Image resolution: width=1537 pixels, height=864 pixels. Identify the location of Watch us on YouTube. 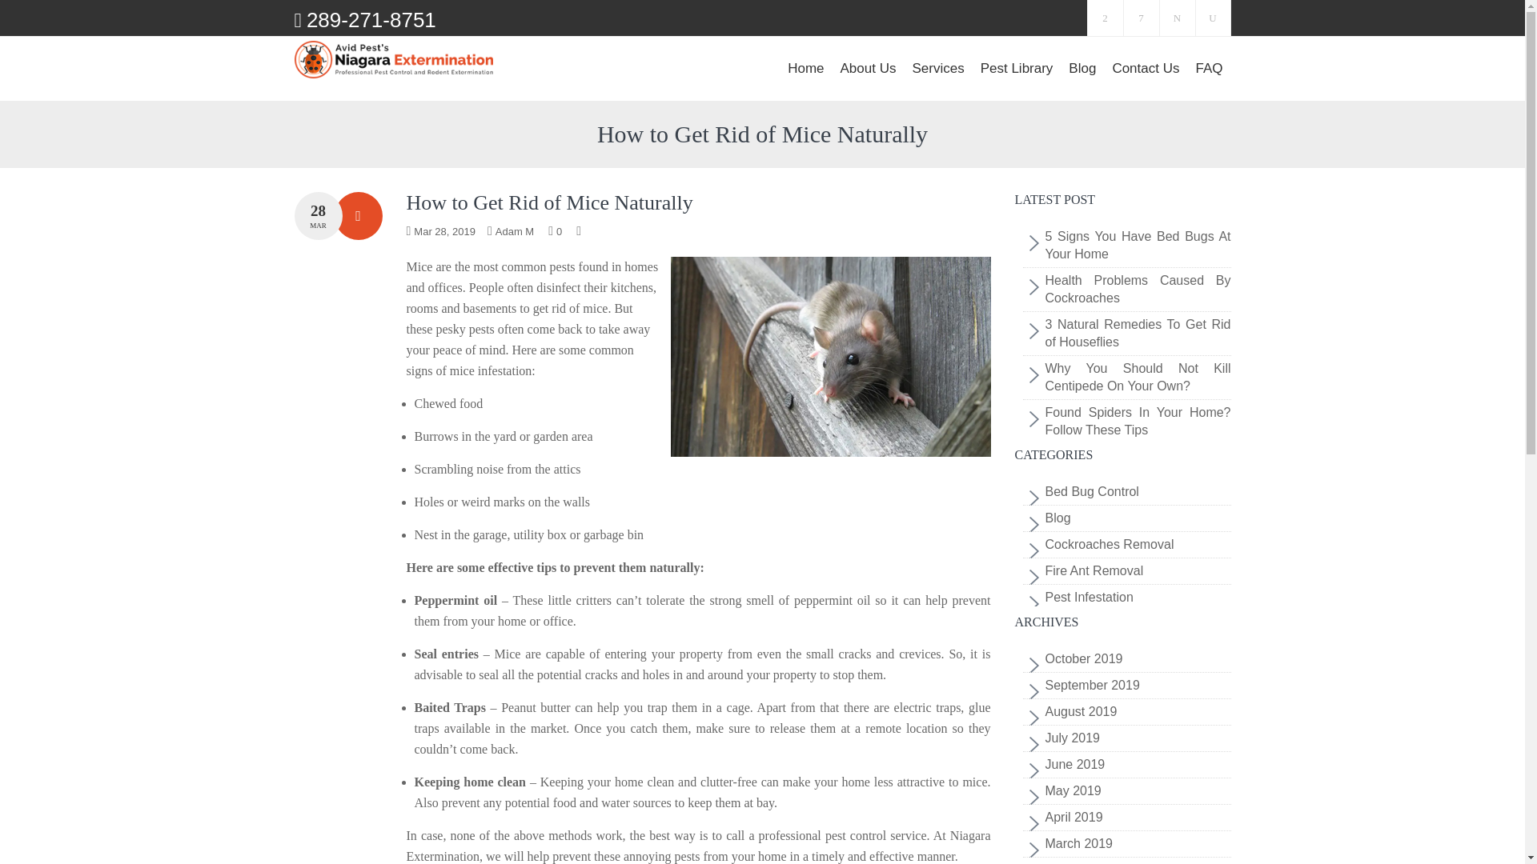
(1213, 18).